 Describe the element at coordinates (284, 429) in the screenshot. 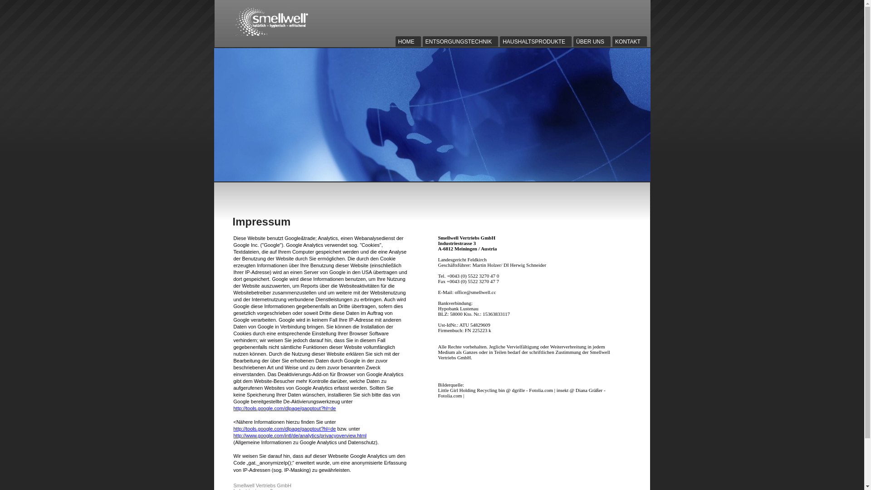

I see `http://tools.google.com/dlpage/gaoptout?hl=de` at that location.